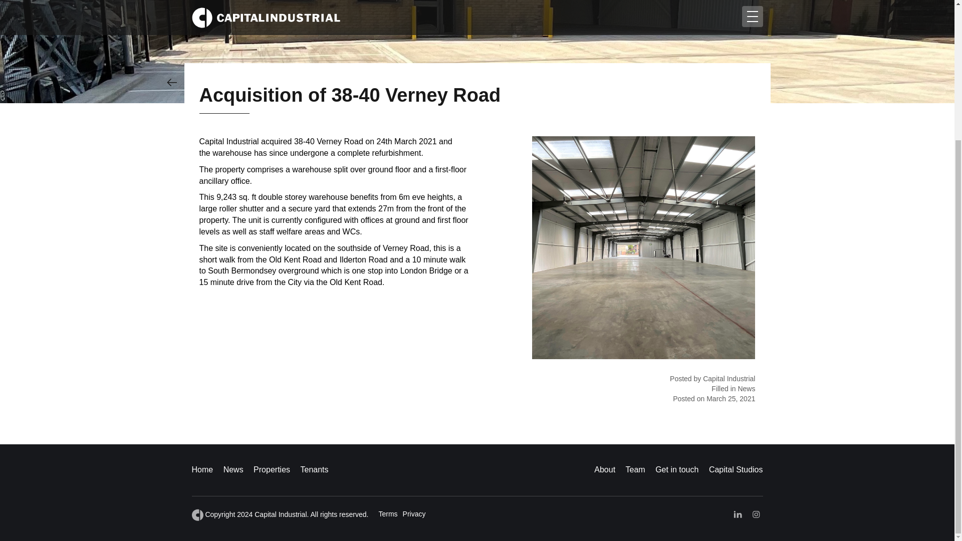  Describe the element at coordinates (387, 514) in the screenshot. I see `Terms` at that location.